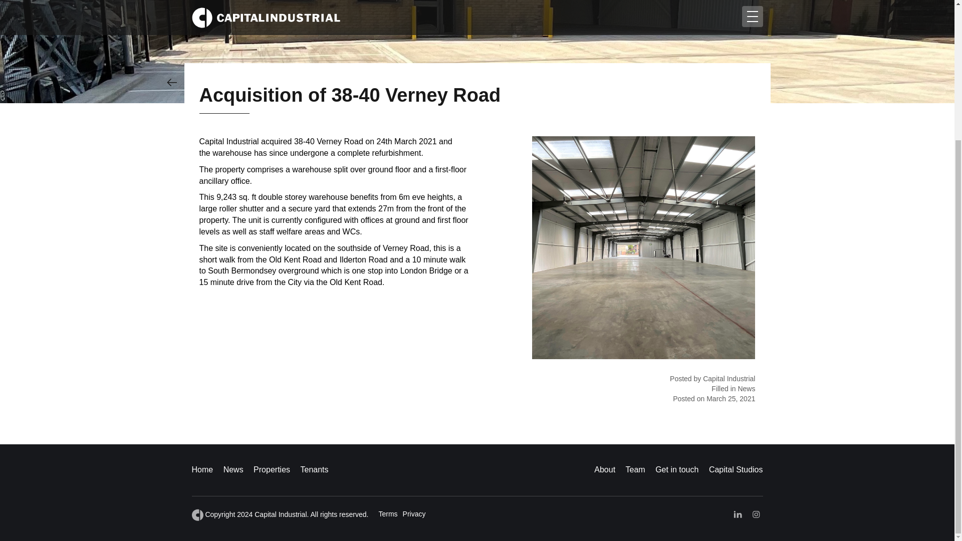  Describe the element at coordinates (387, 514) in the screenshot. I see `Terms` at that location.